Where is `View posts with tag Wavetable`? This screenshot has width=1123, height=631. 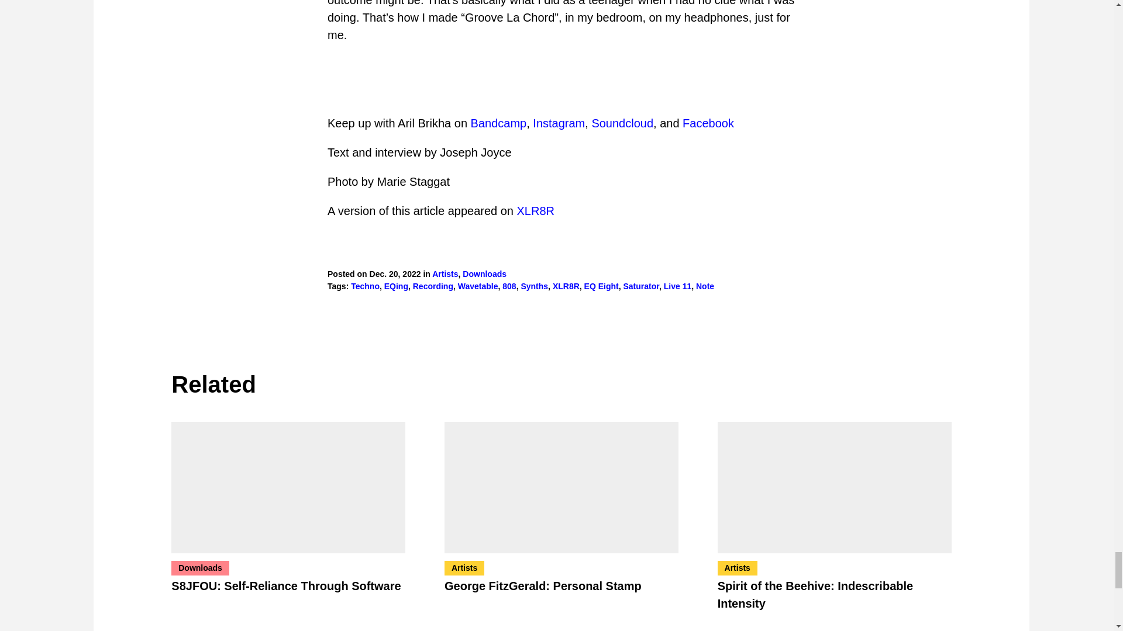 View posts with tag Wavetable is located at coordinates (478, 286).